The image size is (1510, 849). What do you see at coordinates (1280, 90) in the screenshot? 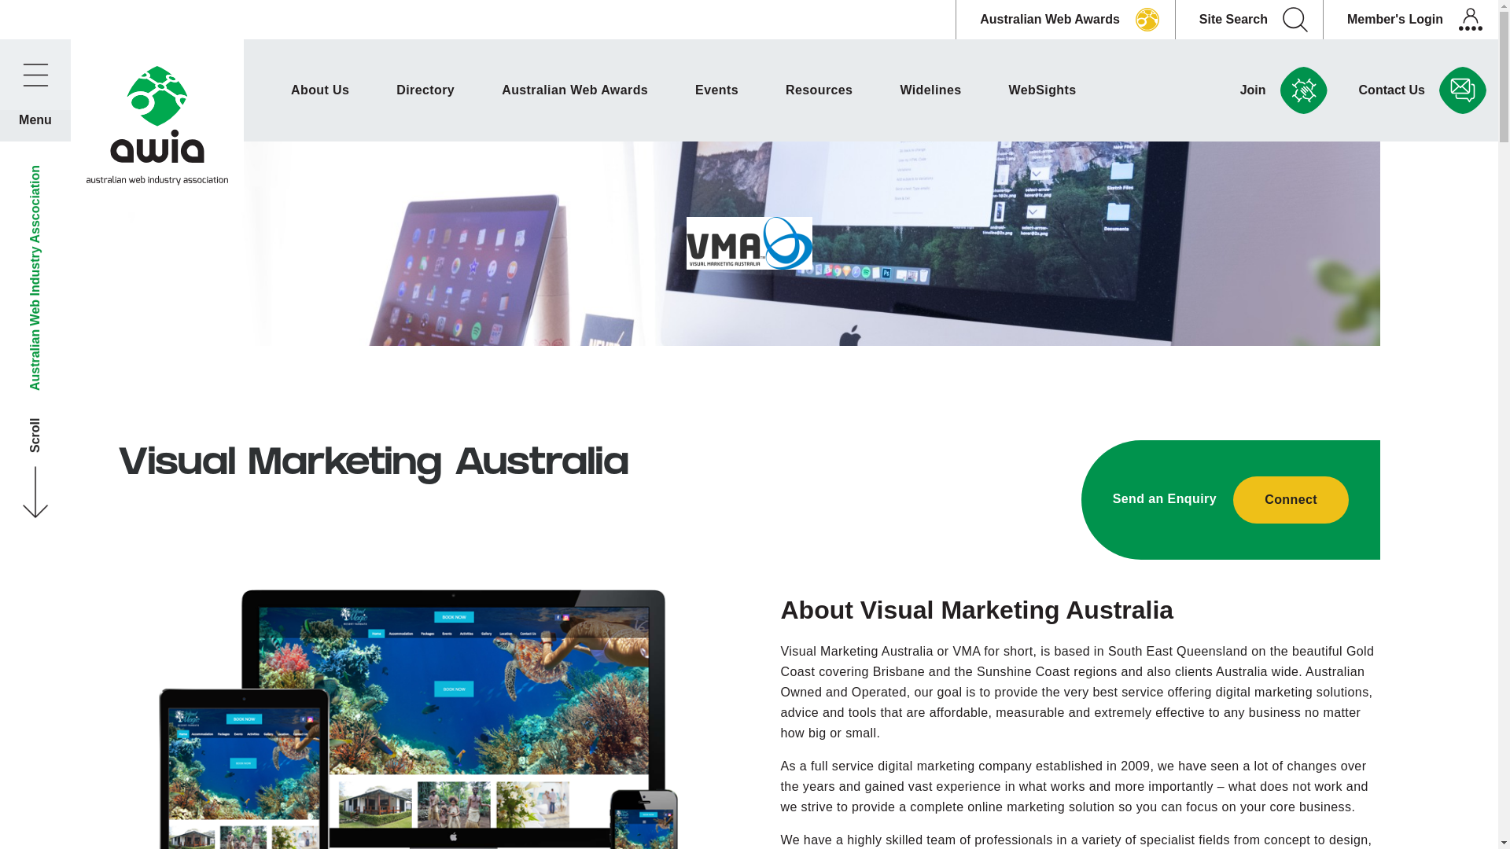
I see `Join` at bounding box center [1280, 90].